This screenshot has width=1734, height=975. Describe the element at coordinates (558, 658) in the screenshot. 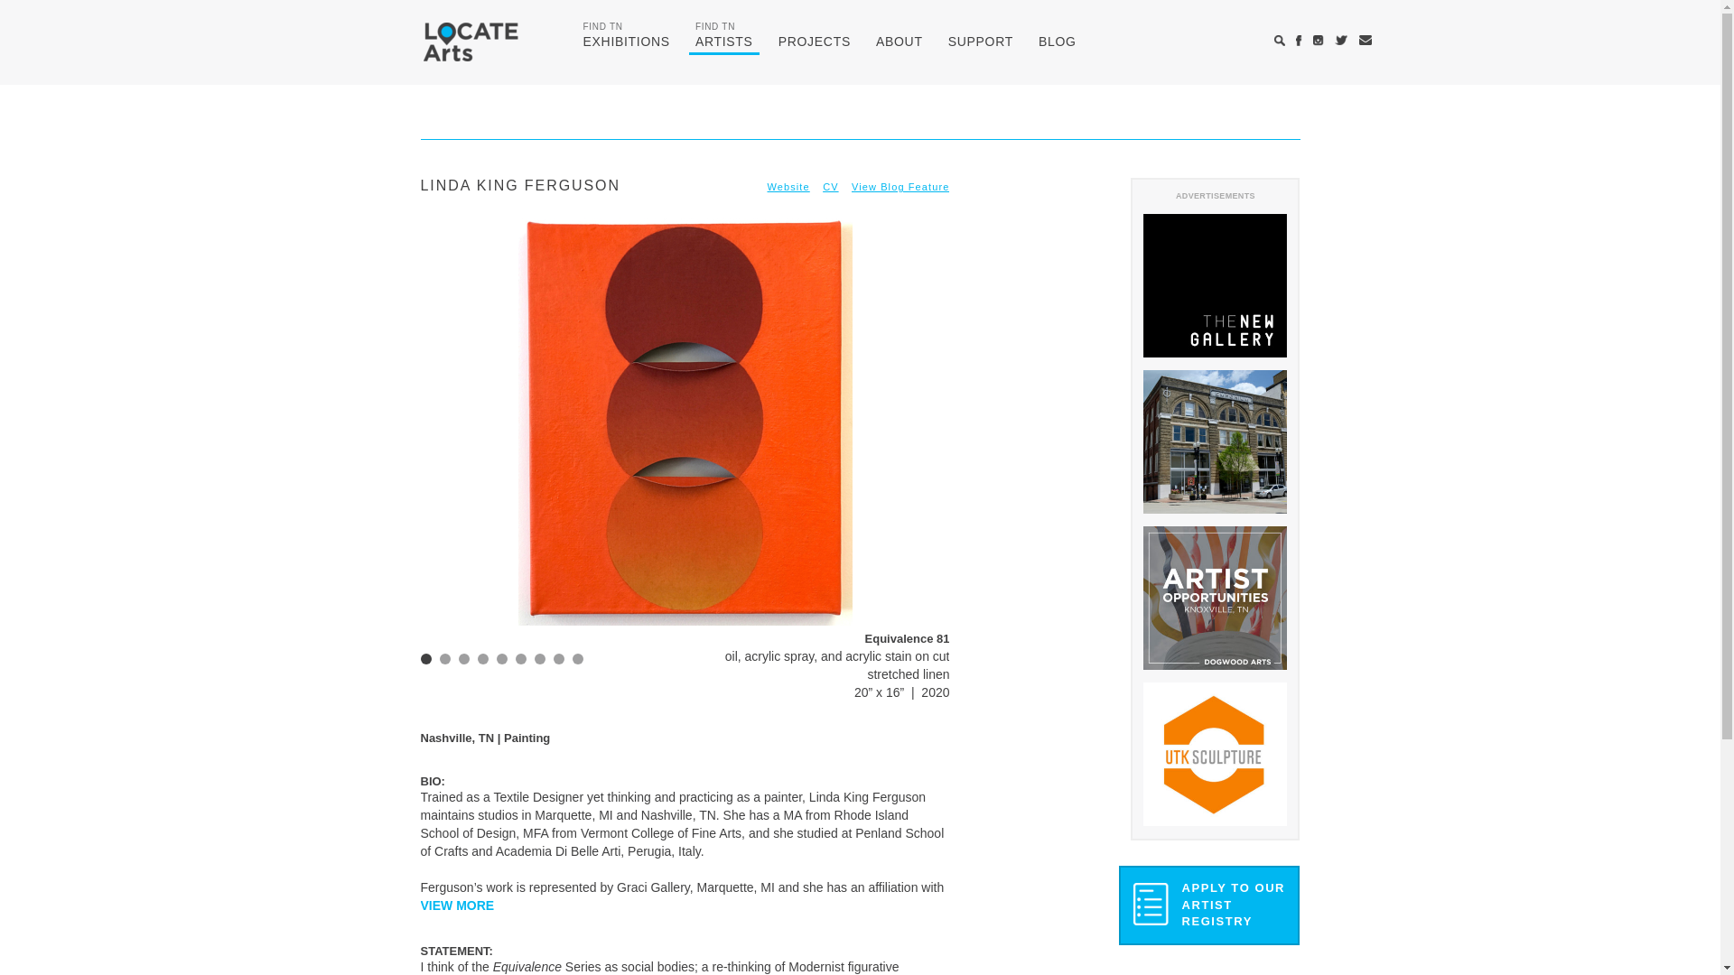

I see `View Blog Feature` at that location.